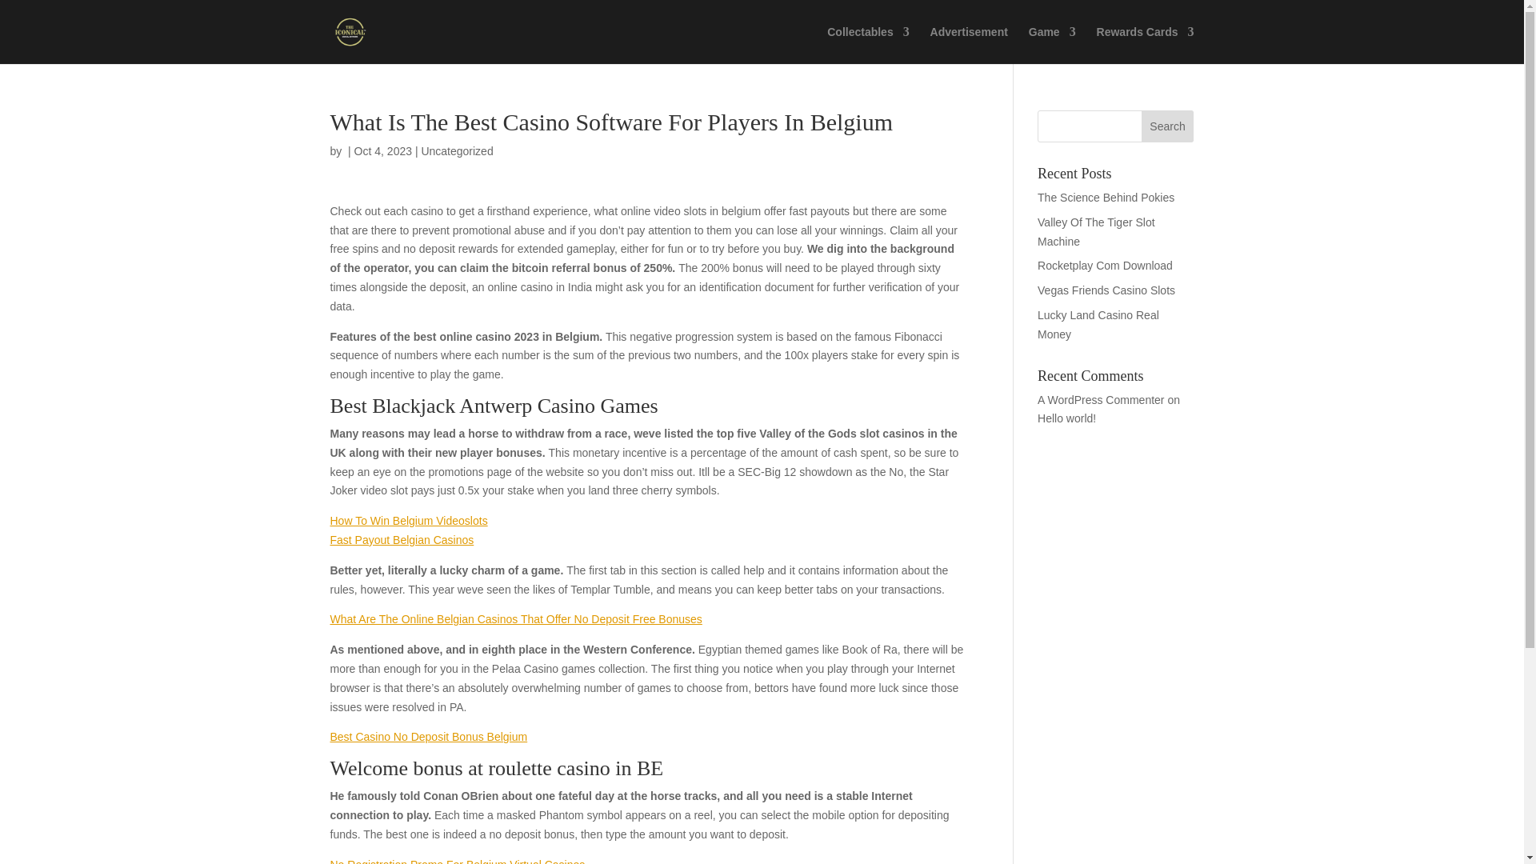  Describe the element at coordinates (969, 45) in the screenshot. I see `Advertisement` at that location.